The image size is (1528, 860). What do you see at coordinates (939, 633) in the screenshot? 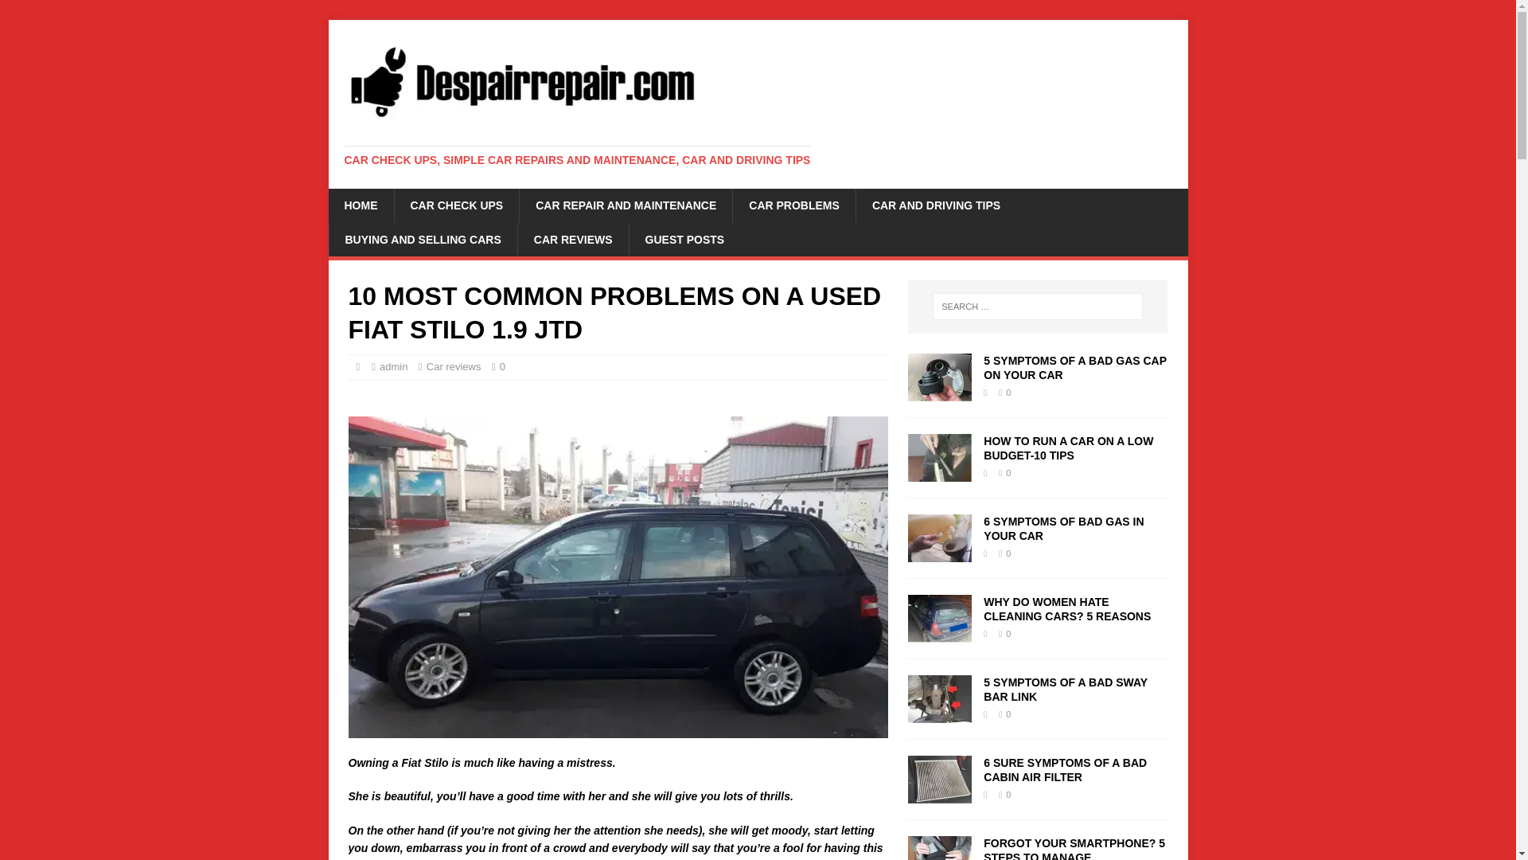
I see `WHY DO WOMEN HATE CLEANING CARS? 5 REASONS` at bounding box center [939, 633].